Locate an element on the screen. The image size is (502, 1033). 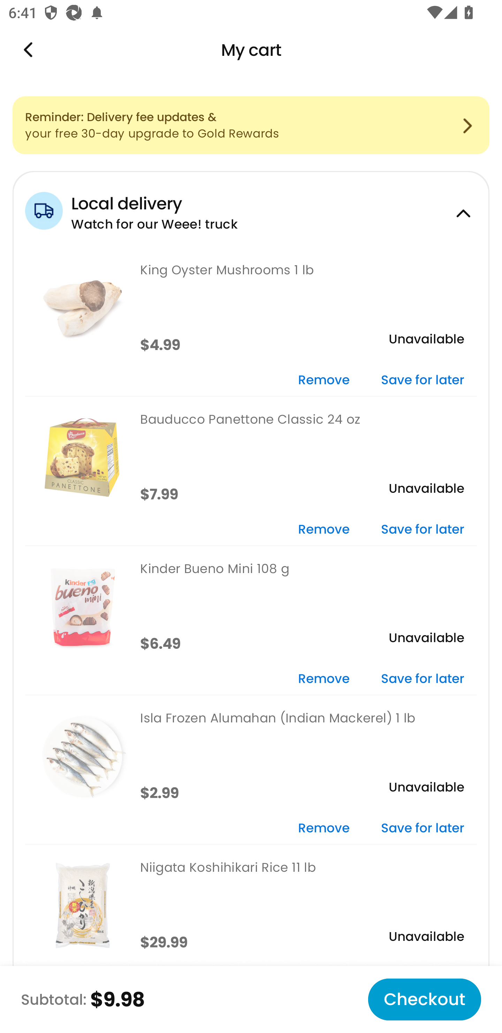
Save for later is located at coordinates (423, 829).